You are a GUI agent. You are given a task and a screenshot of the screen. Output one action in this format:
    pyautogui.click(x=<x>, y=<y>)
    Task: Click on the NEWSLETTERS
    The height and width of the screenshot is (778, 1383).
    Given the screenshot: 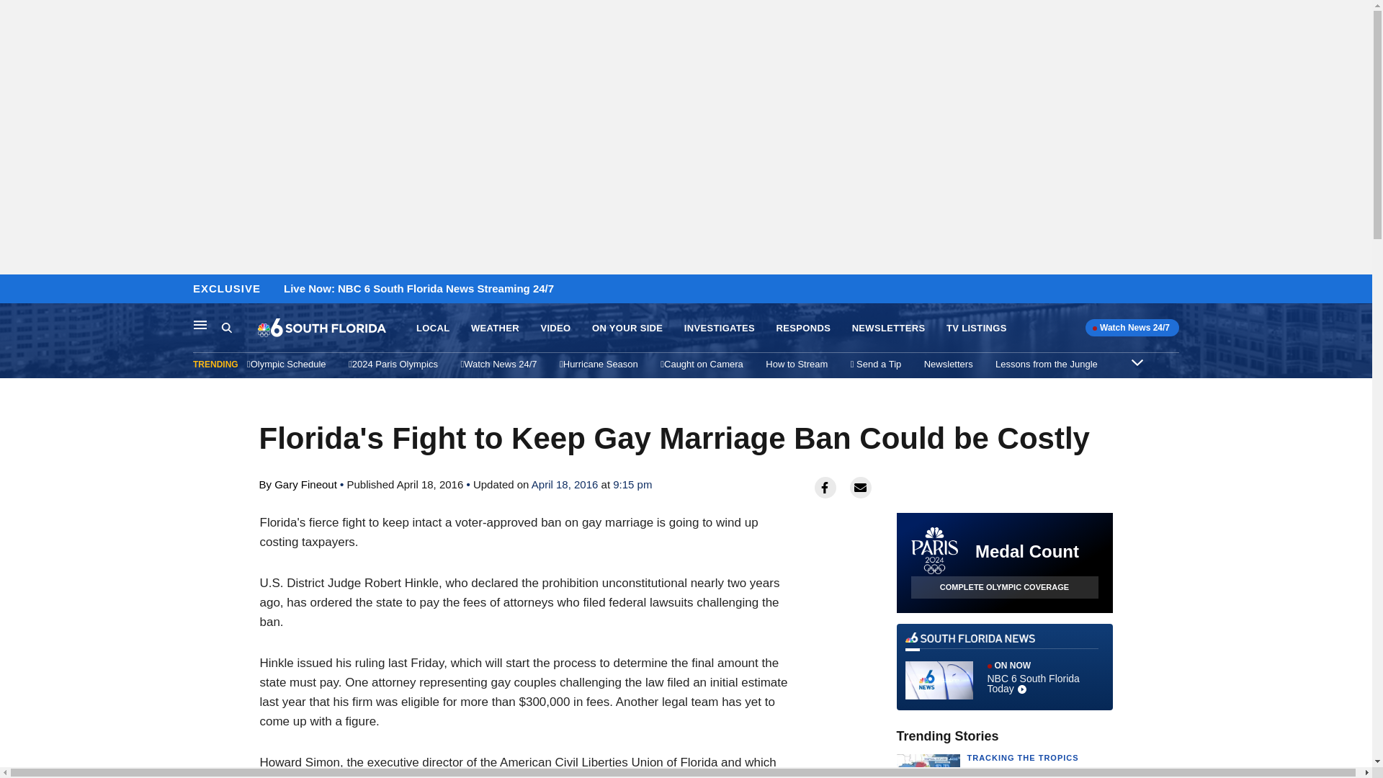 What is the action you would take?
    pyautogui.click(x=888, y=328)
    